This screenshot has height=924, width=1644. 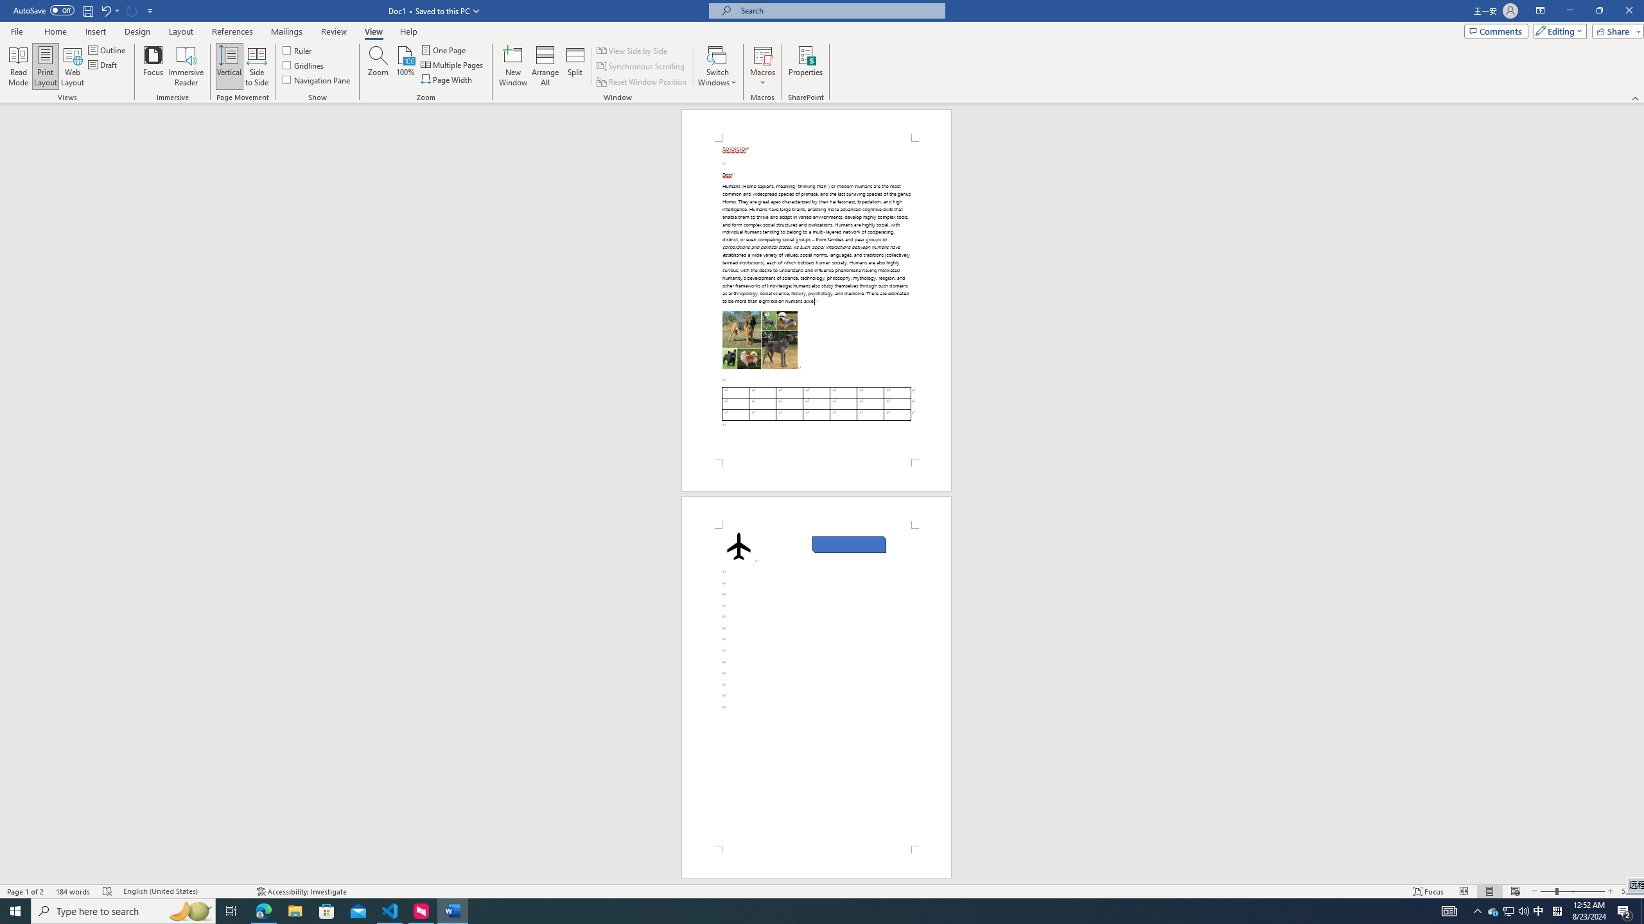 I want to click on Language English (United States), so click(x=184, y=891).